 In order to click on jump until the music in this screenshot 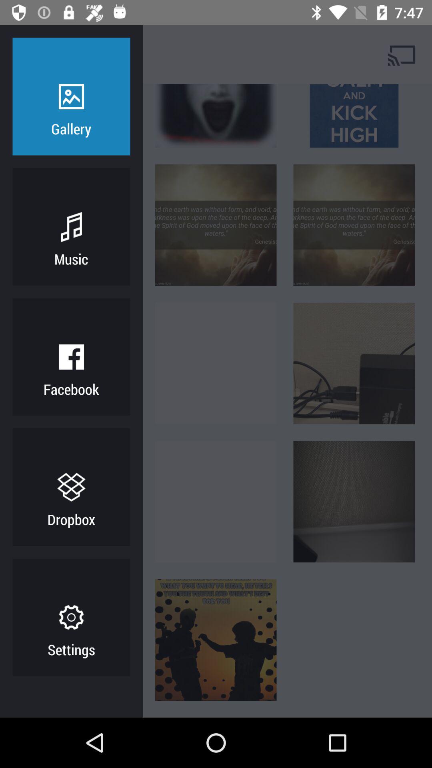, I will do `click(71, 258)`.